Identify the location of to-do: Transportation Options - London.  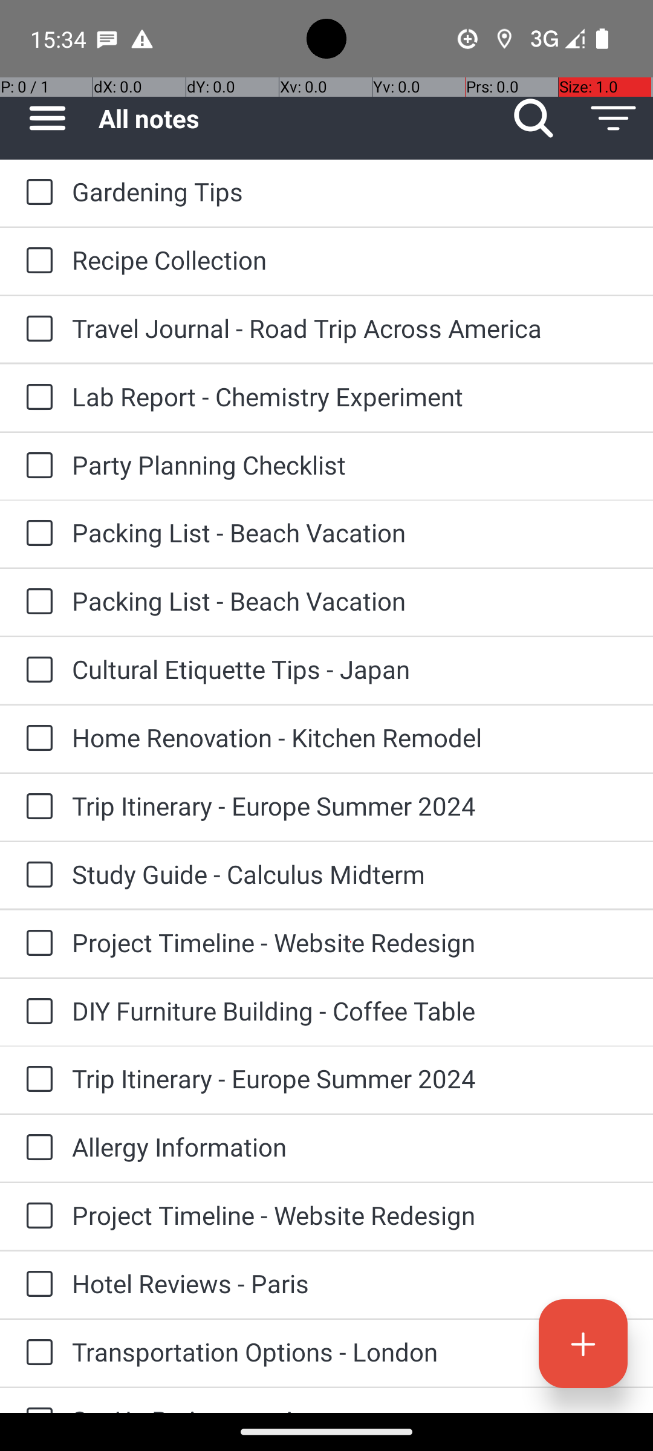
(36, 1353).